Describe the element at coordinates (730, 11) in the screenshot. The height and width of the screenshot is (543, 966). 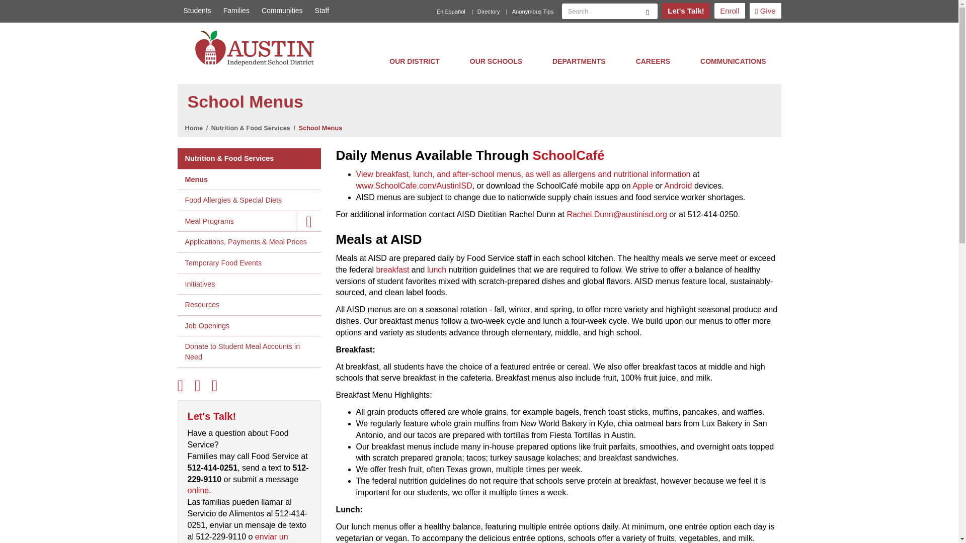
I see `Enroll` at that location.